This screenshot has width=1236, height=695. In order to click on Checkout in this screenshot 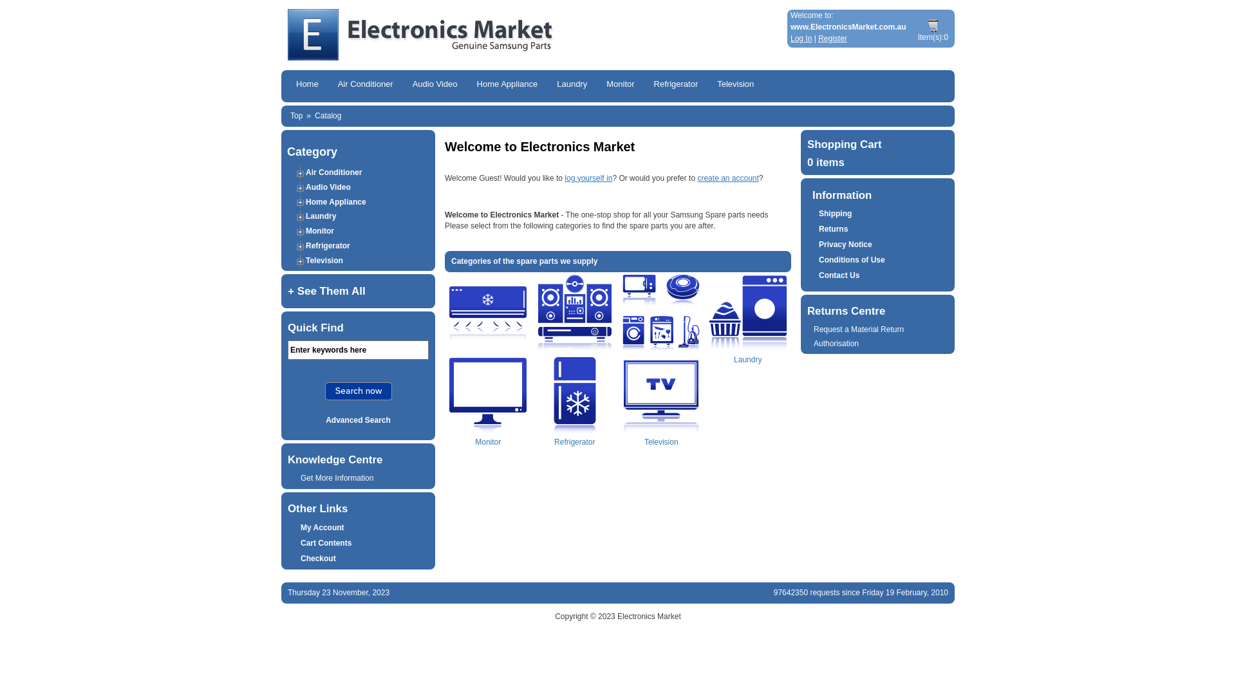, I will do `click(318, 559)`.